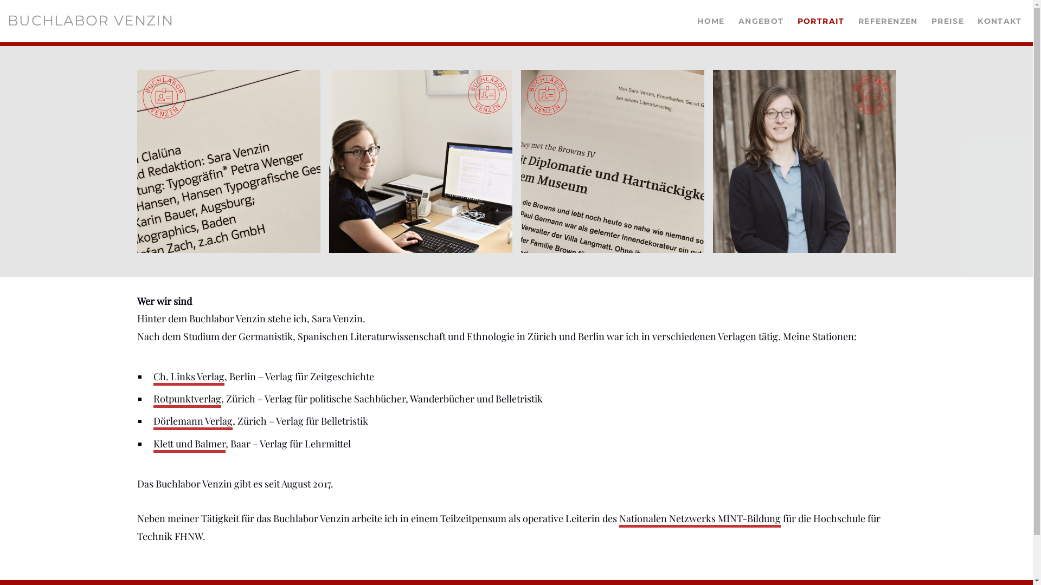  Describe the element at coordinates (759, 21) in the screenshot. I see `ANGEBOT` at that location.